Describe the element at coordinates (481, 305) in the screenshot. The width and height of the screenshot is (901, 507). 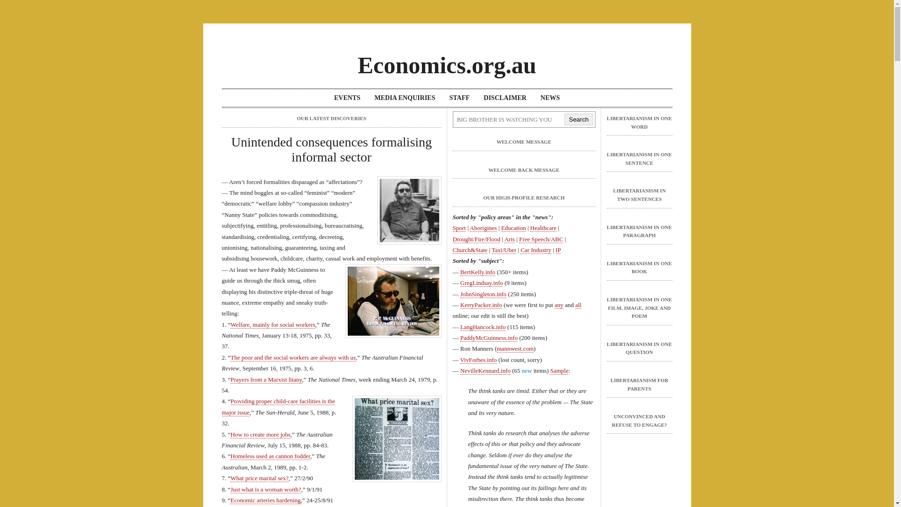
I see `KerryPacker.info` at that location.